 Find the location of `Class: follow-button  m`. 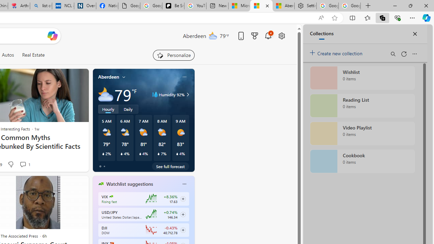

Class: follow-button  m is located at coordinates (183, 230).